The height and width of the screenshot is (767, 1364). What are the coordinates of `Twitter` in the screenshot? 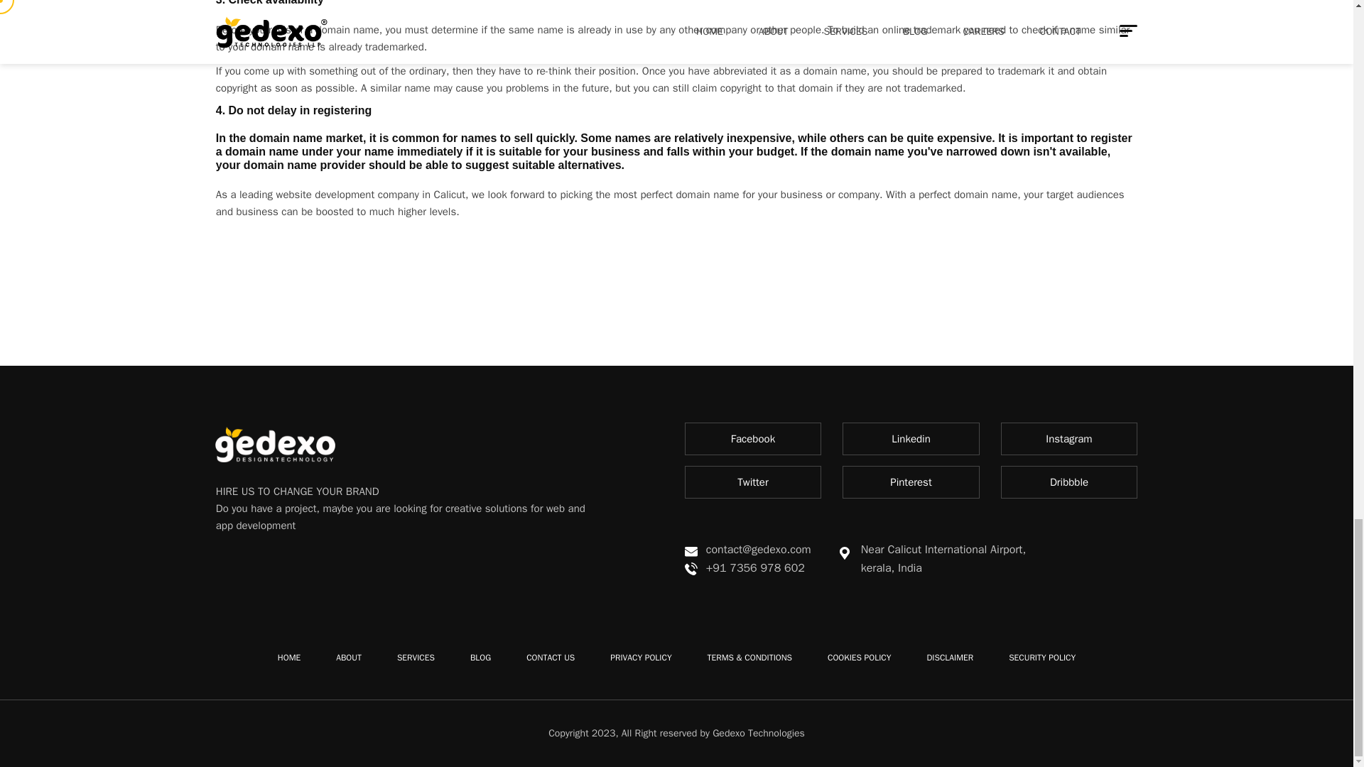 It's located at (753, 482).